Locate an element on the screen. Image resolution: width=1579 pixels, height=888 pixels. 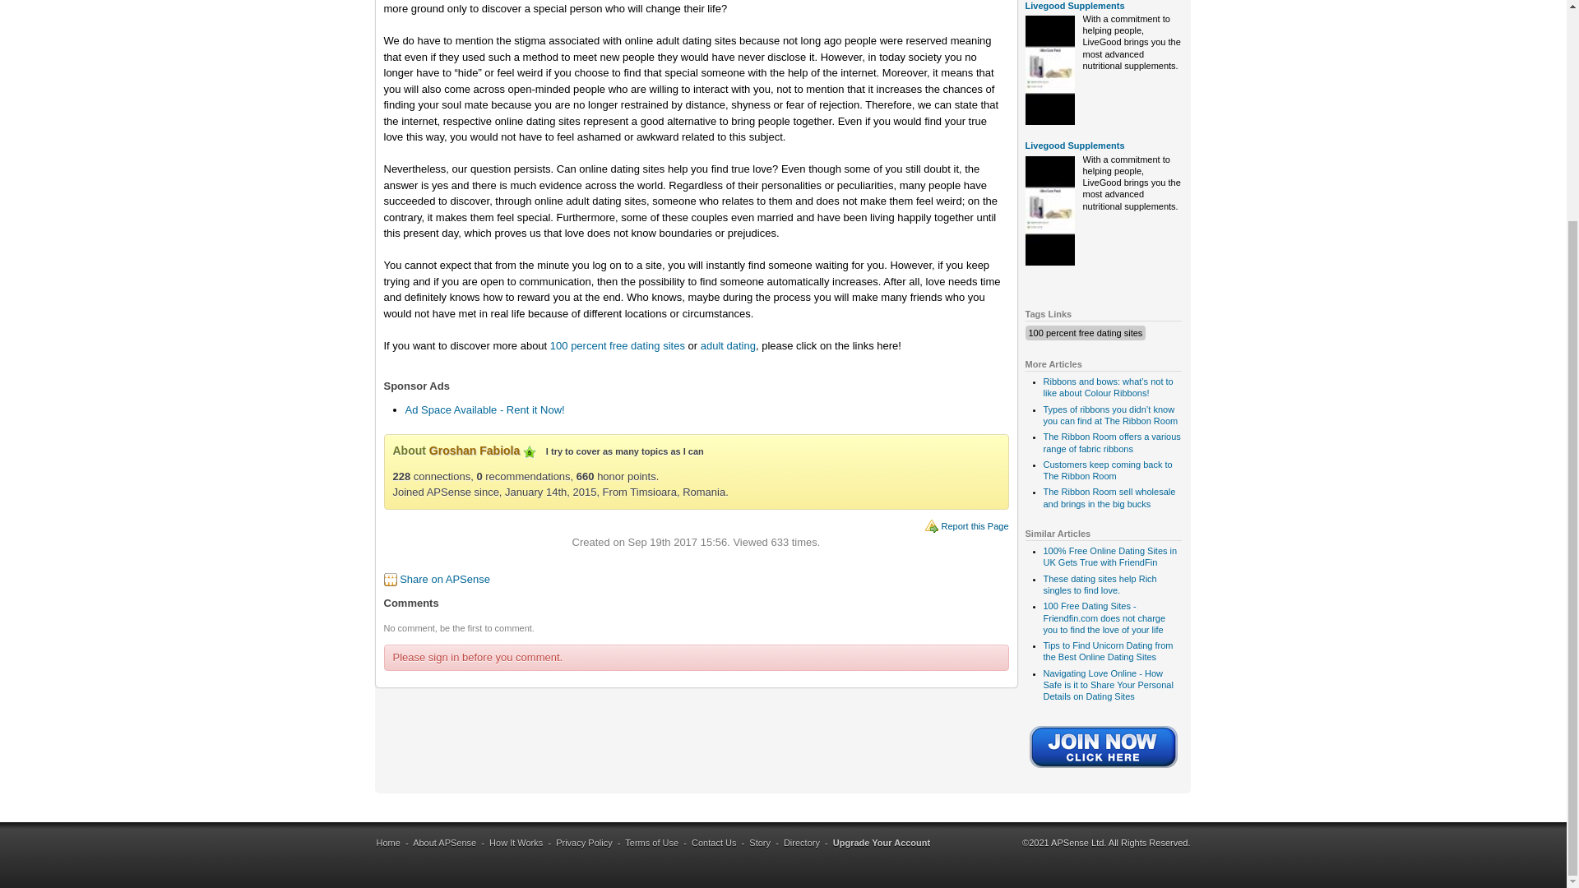
Livegood Supplements is located at coordinates (1074, 145).